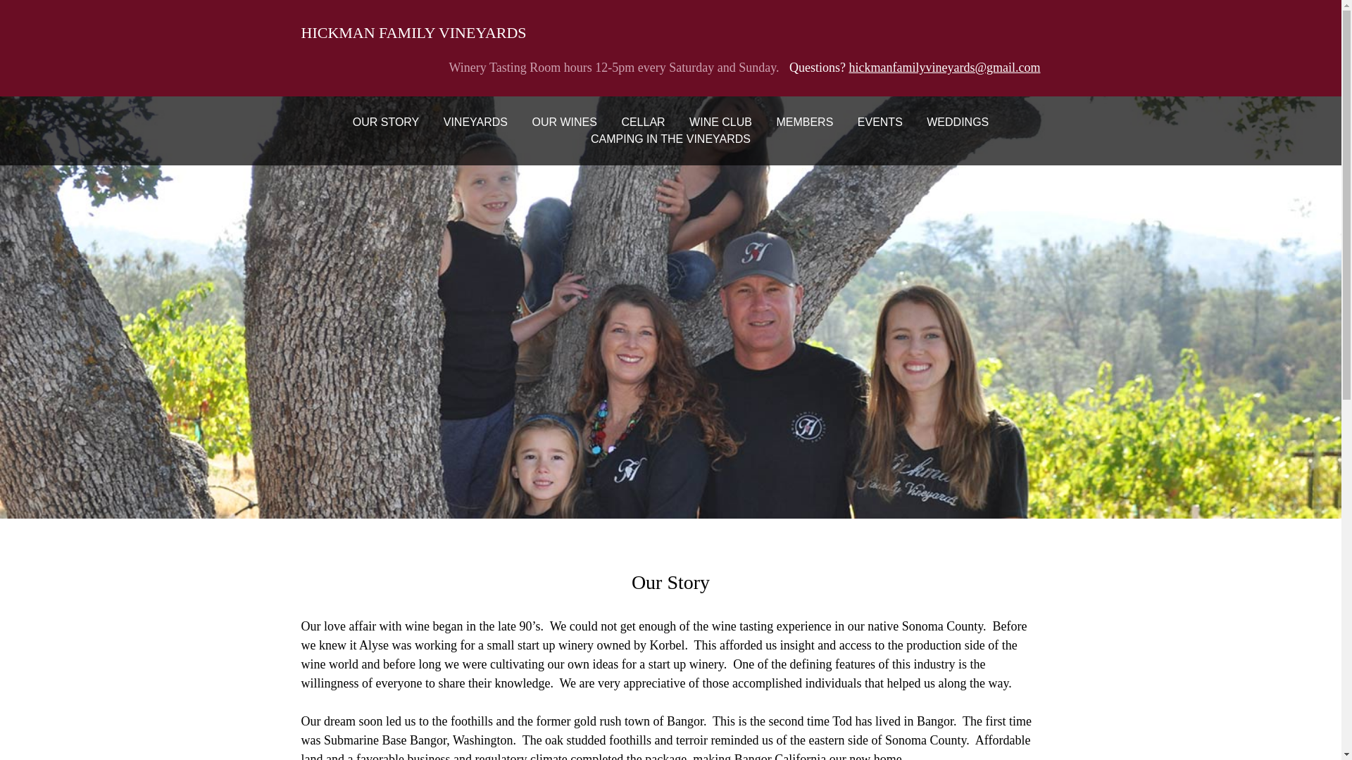 The height and width of the screenshot is (760, 1352). What do you see at coordinates (414, 32) in the screenshot?
I see `HICKMAN FAMILY VINEYARDS` at bounding box center [414, 32].